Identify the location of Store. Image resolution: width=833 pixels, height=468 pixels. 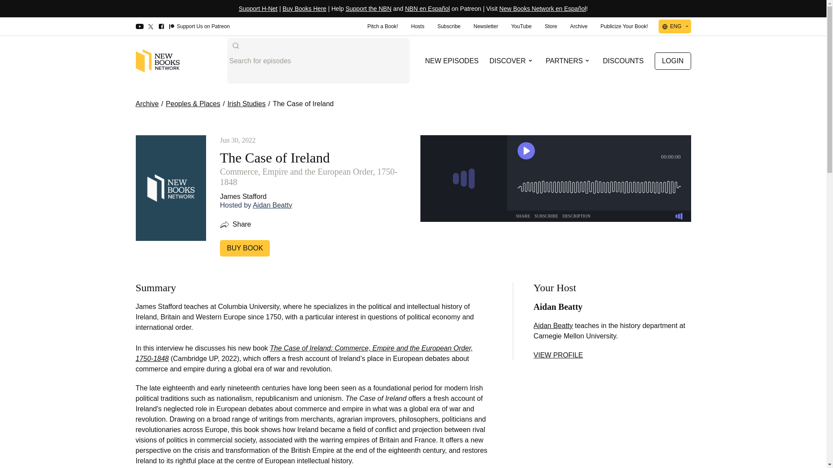
(550, 26).